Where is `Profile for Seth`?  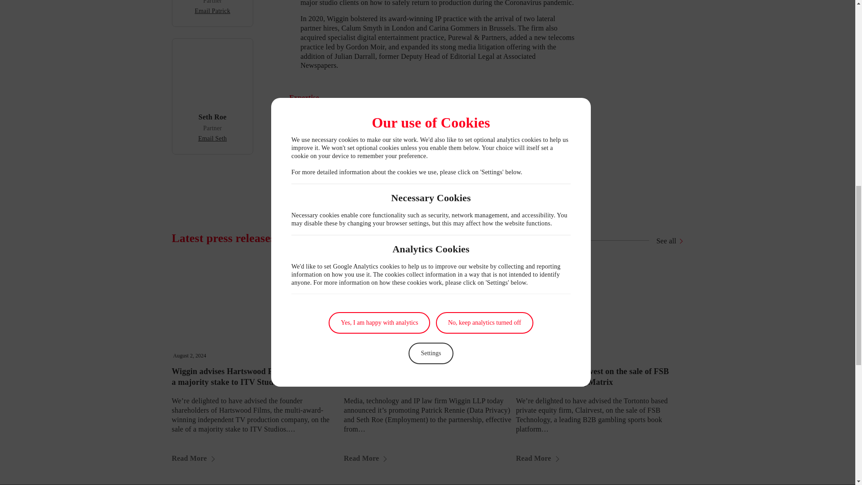
Profile for Seth is located at coordinates (212, 117).